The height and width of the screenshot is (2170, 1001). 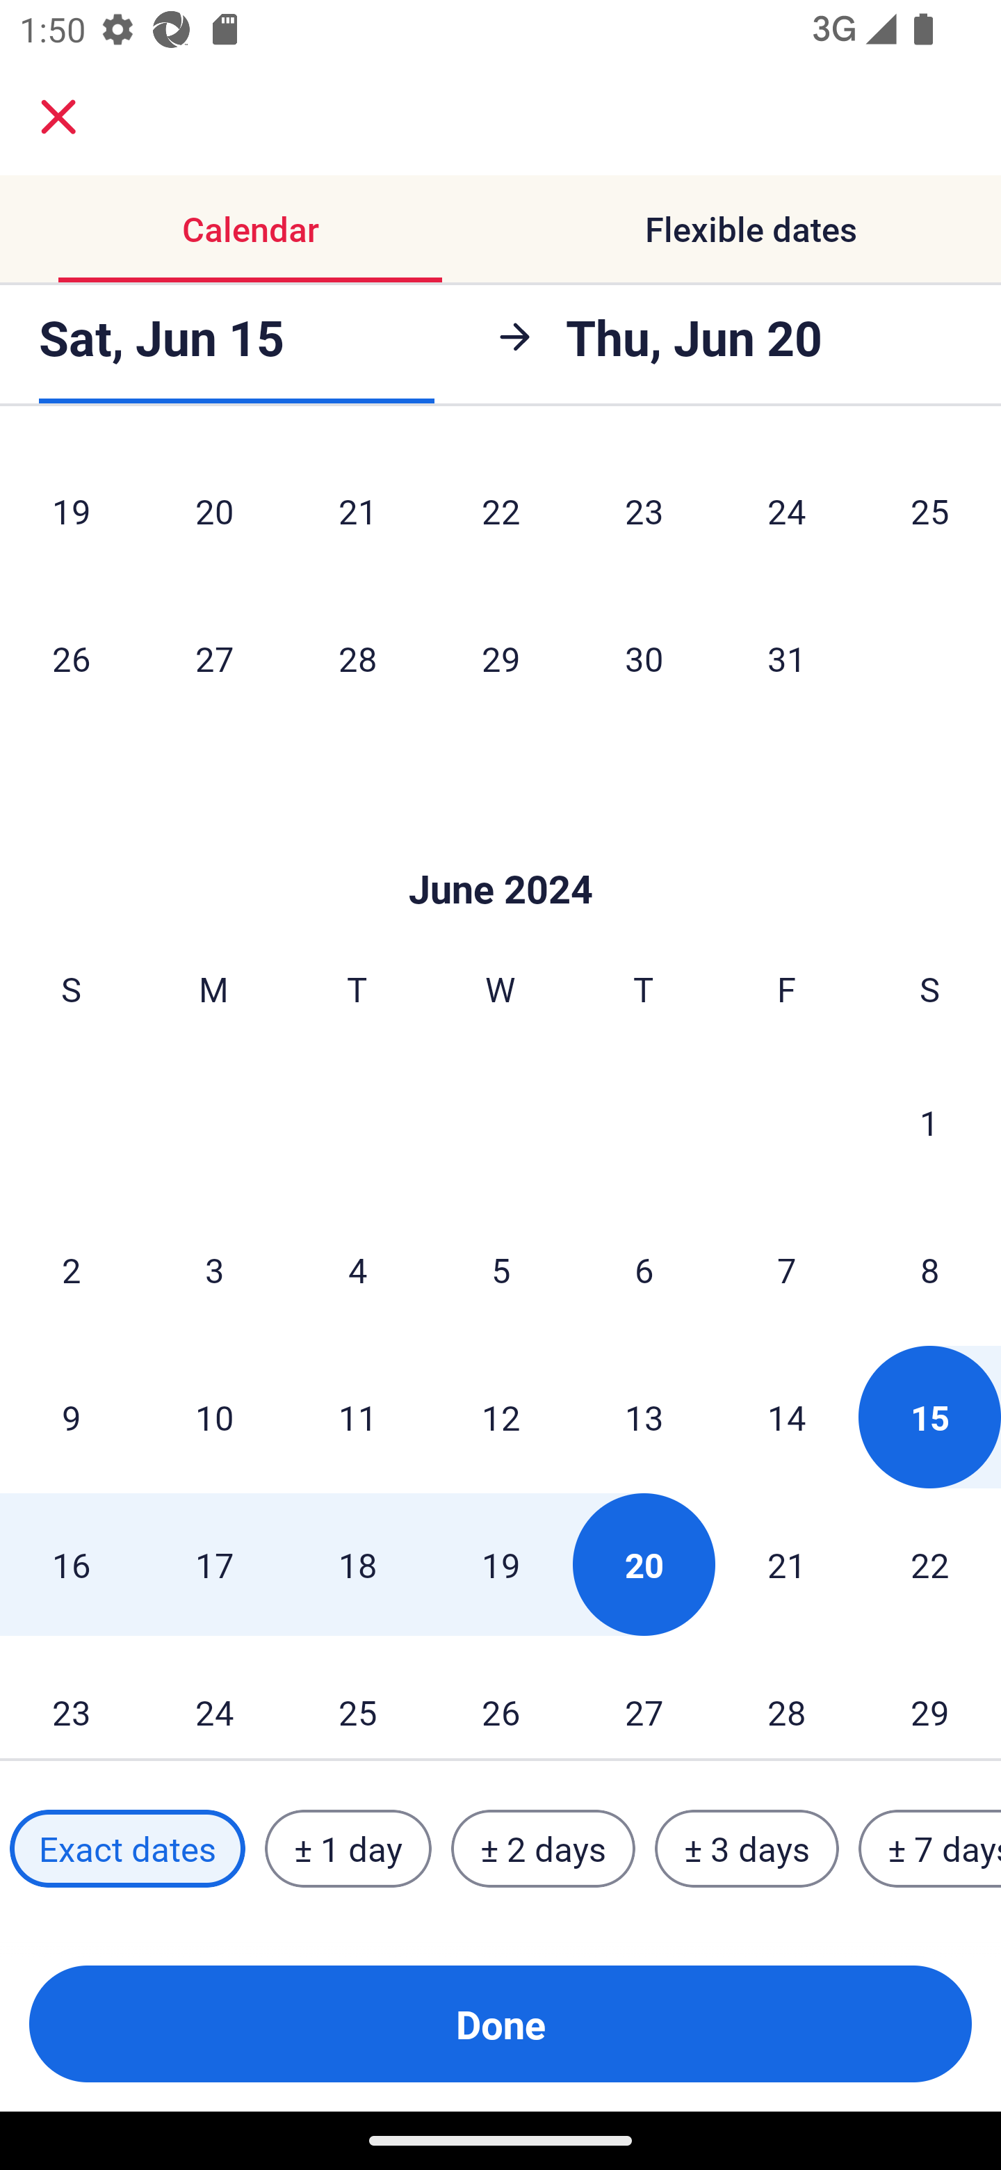 What do you see at coordinates (71, 658) in the screenshot?
I see `26 Sunday, May 26, 2024` at bounding box center [71, 658].